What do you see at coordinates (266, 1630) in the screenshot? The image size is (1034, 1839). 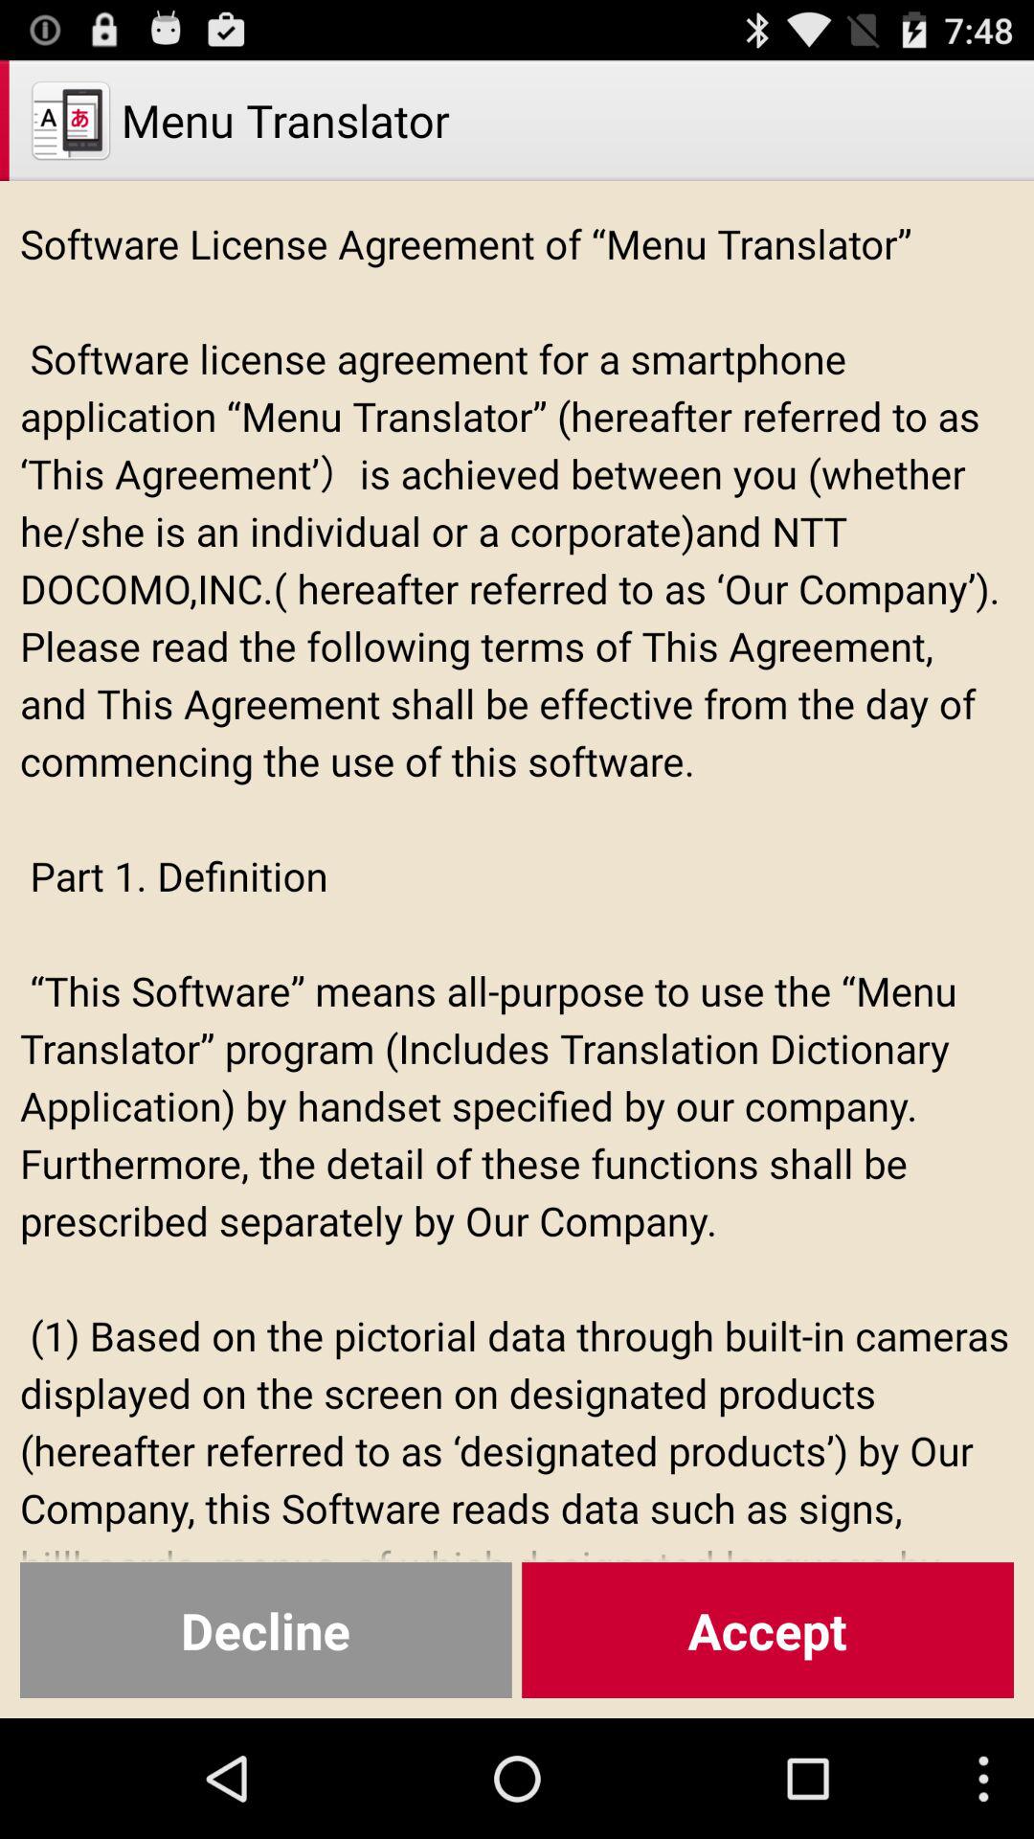 I see `select the item to the left of the accept icon` at bounding box center [266, 1630].